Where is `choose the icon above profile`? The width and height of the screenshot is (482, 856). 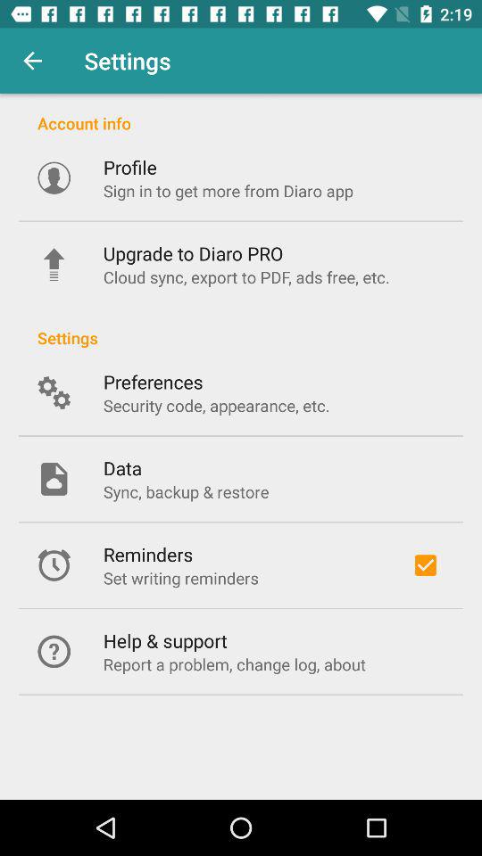 choose the icon above profile is located at coordinates (241, 114).